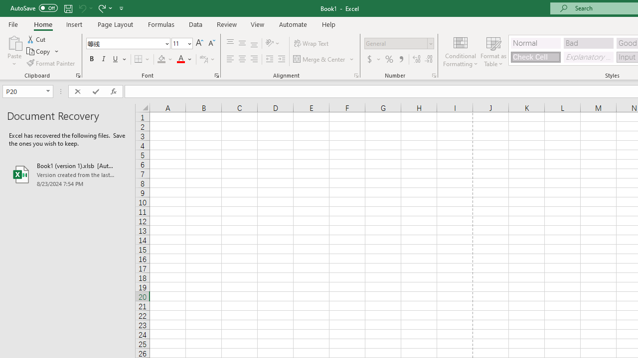 Image resolution: width=638 pixels, height=358 pixels. What do you see at coordinates (91, 60) in the screenshot?
I see `Bold` at bounding box center [91, 60].